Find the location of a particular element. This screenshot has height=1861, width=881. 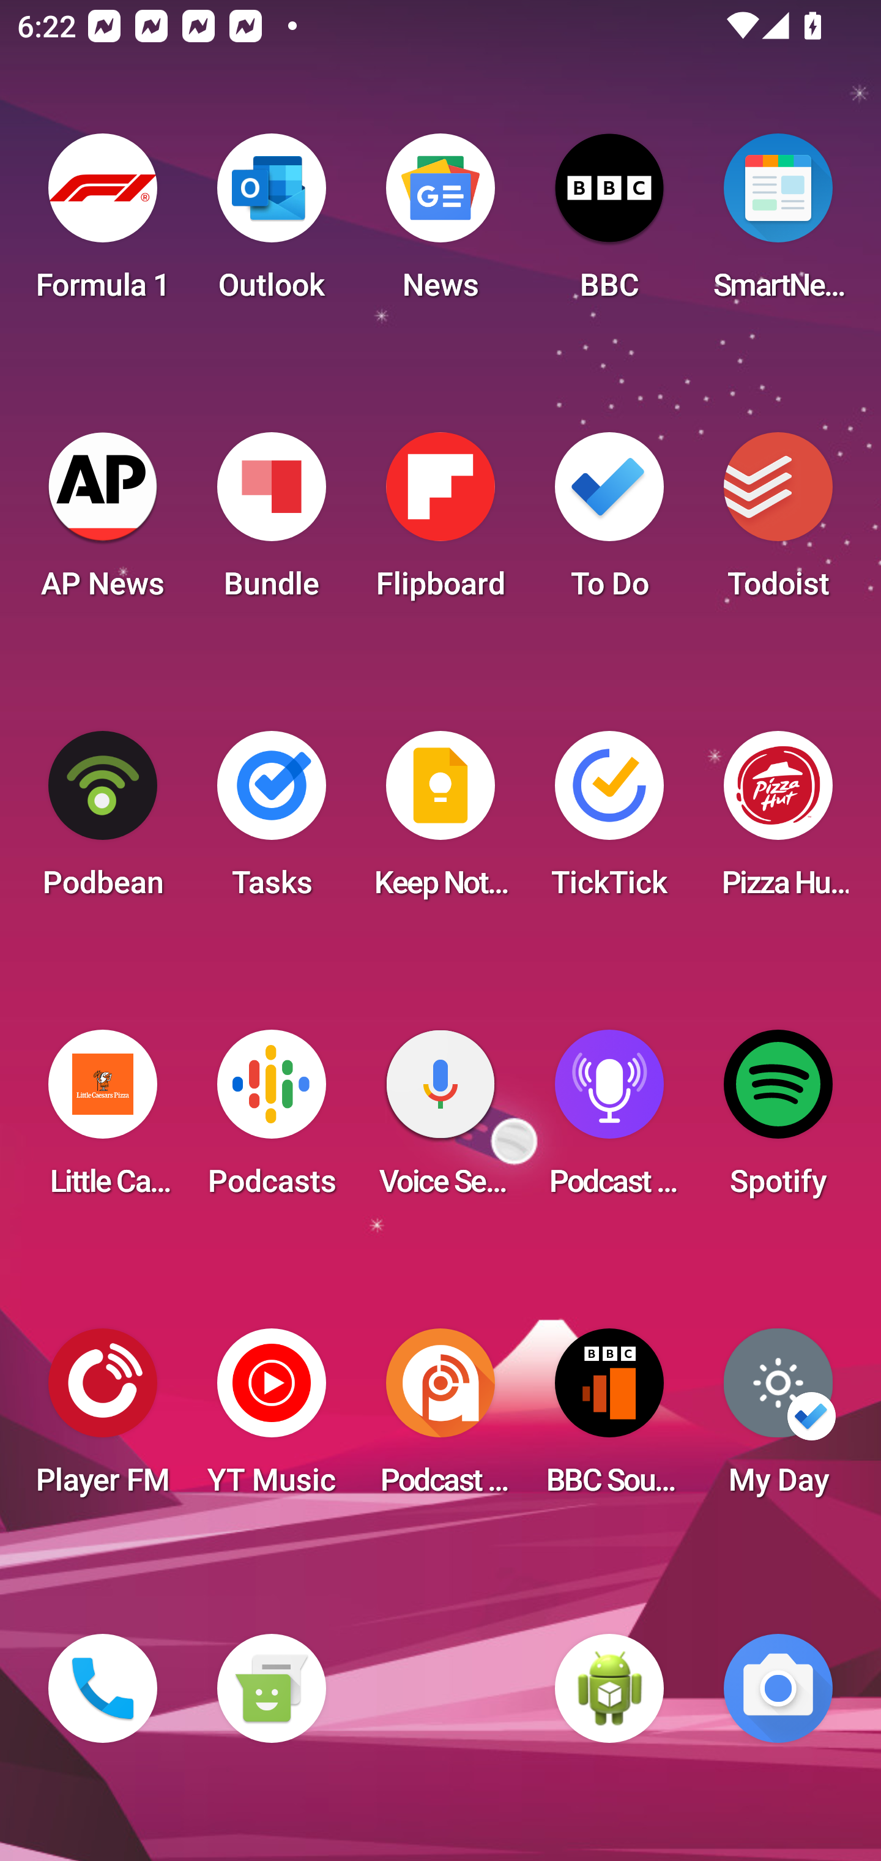

Messaging is located at coordinates (271, 1688).